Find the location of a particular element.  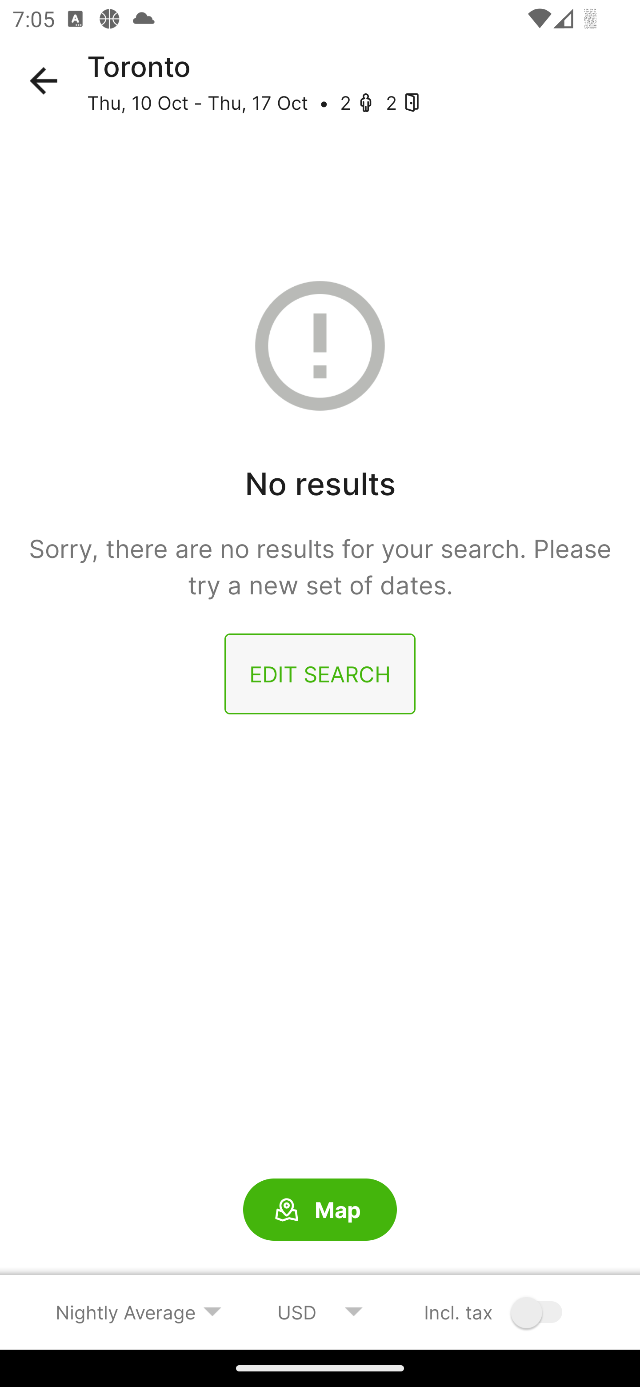

Toronto Thu, 10 Oct - Thu, 17 Oct  •  2 -  2 - is located at coordinates (364, 81).